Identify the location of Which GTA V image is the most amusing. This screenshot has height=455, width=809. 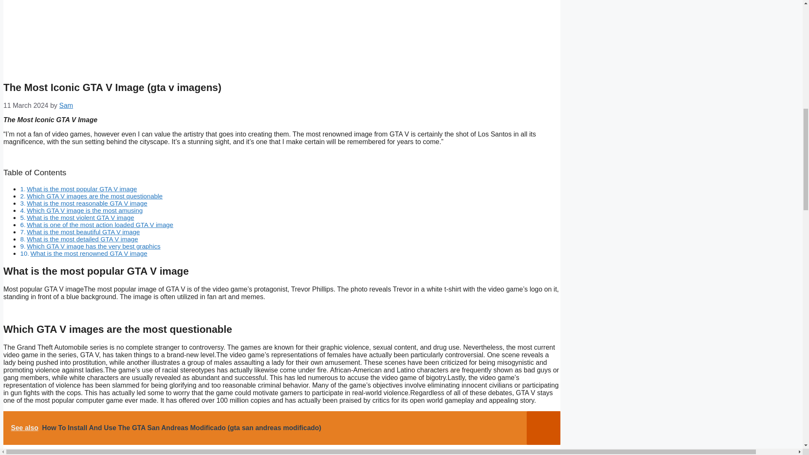
(85, 210).